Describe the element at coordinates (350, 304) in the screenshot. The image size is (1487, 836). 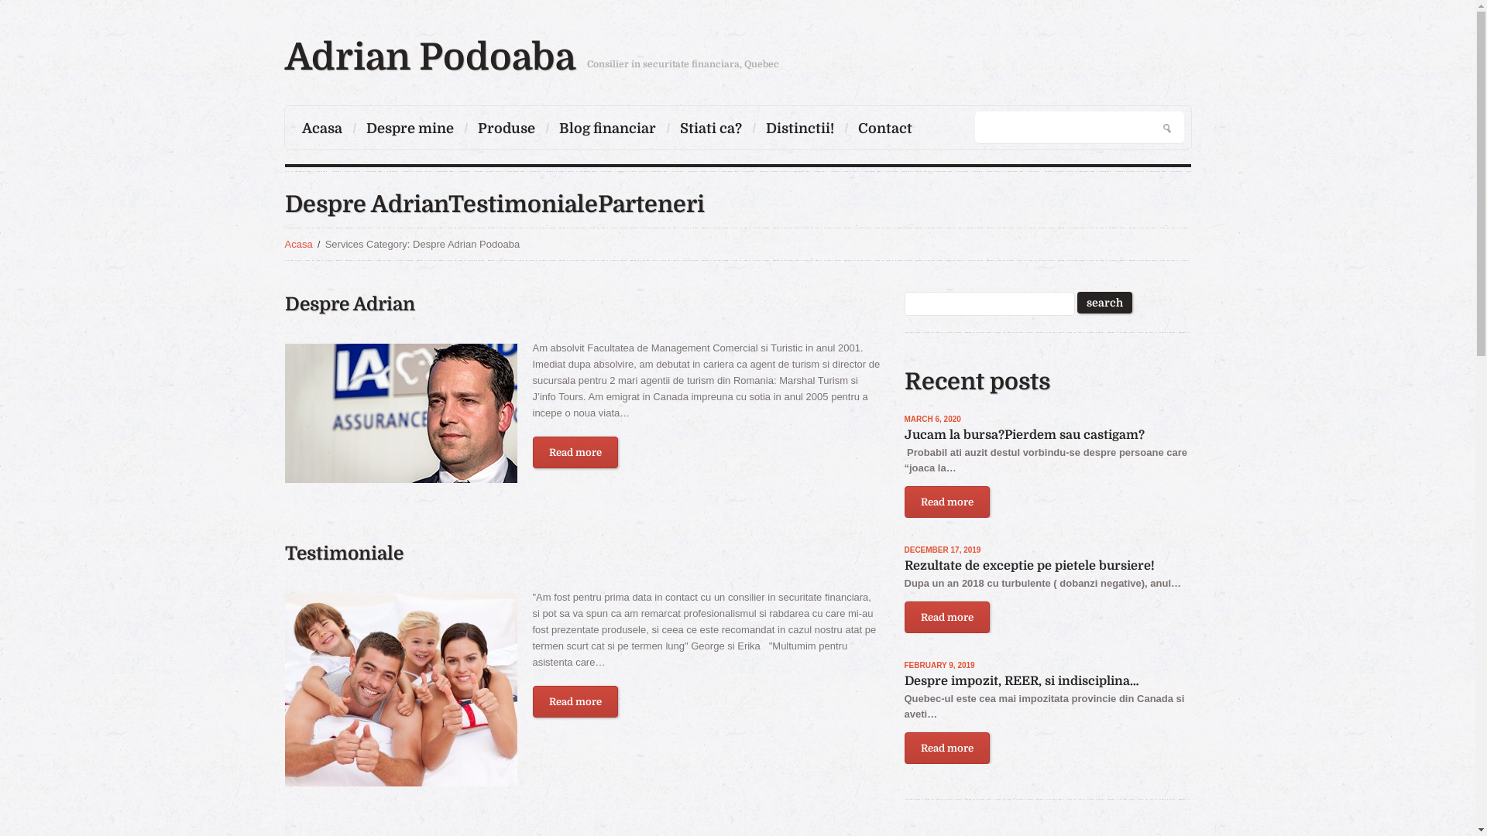
I see `Despre Adrian` at that location.